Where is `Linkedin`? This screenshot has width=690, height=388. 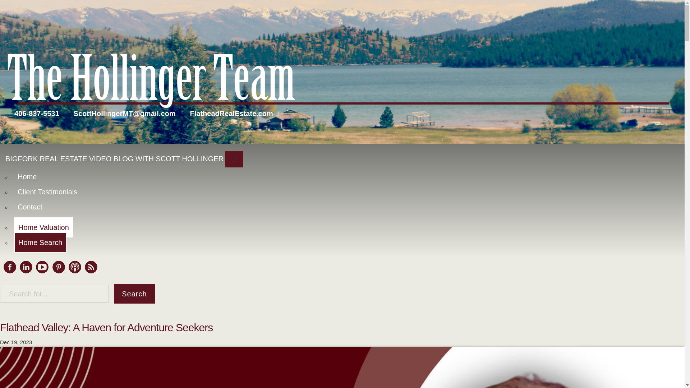 Linkedin is located at coordinates (26, 267).